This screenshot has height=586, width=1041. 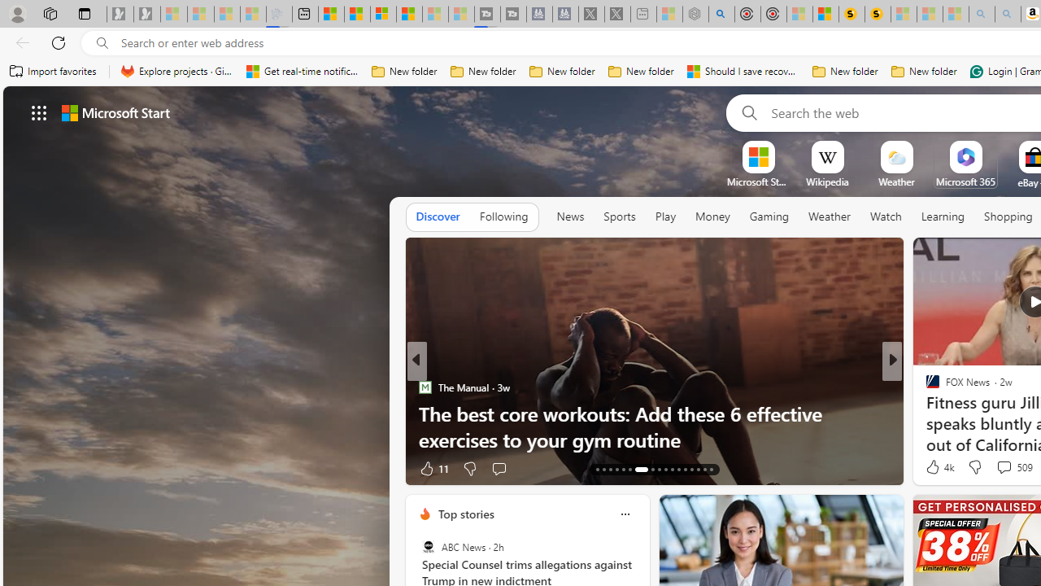 I want to click on More Options, so click(x=992, y=146).